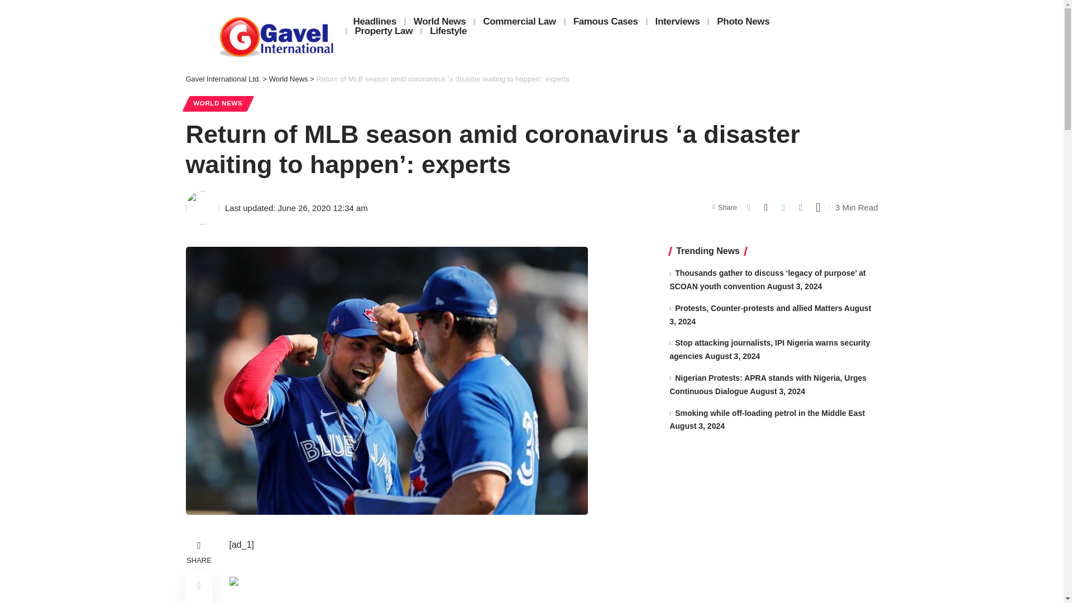 The height and width of the screenshot is (603, 1072). Describe the element at coordinates (677, 21) in the screenshot. I see `Interviews` at that location.